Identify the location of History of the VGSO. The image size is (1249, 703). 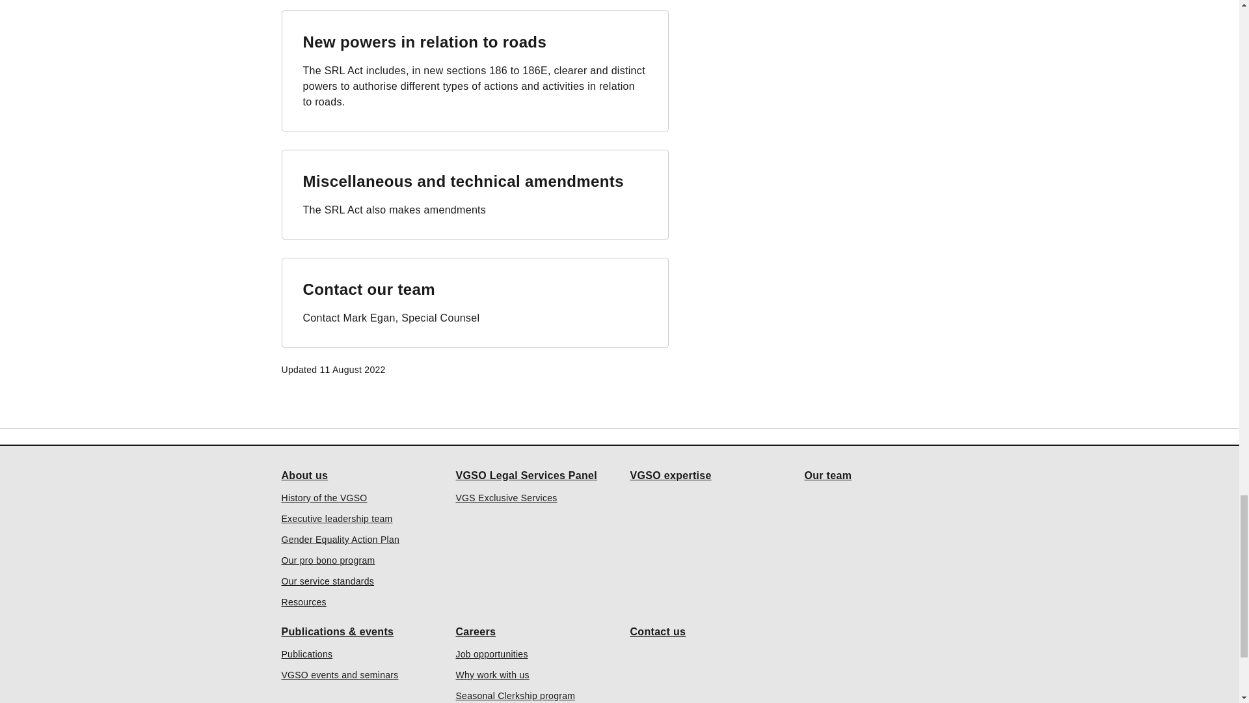
(324, 497).